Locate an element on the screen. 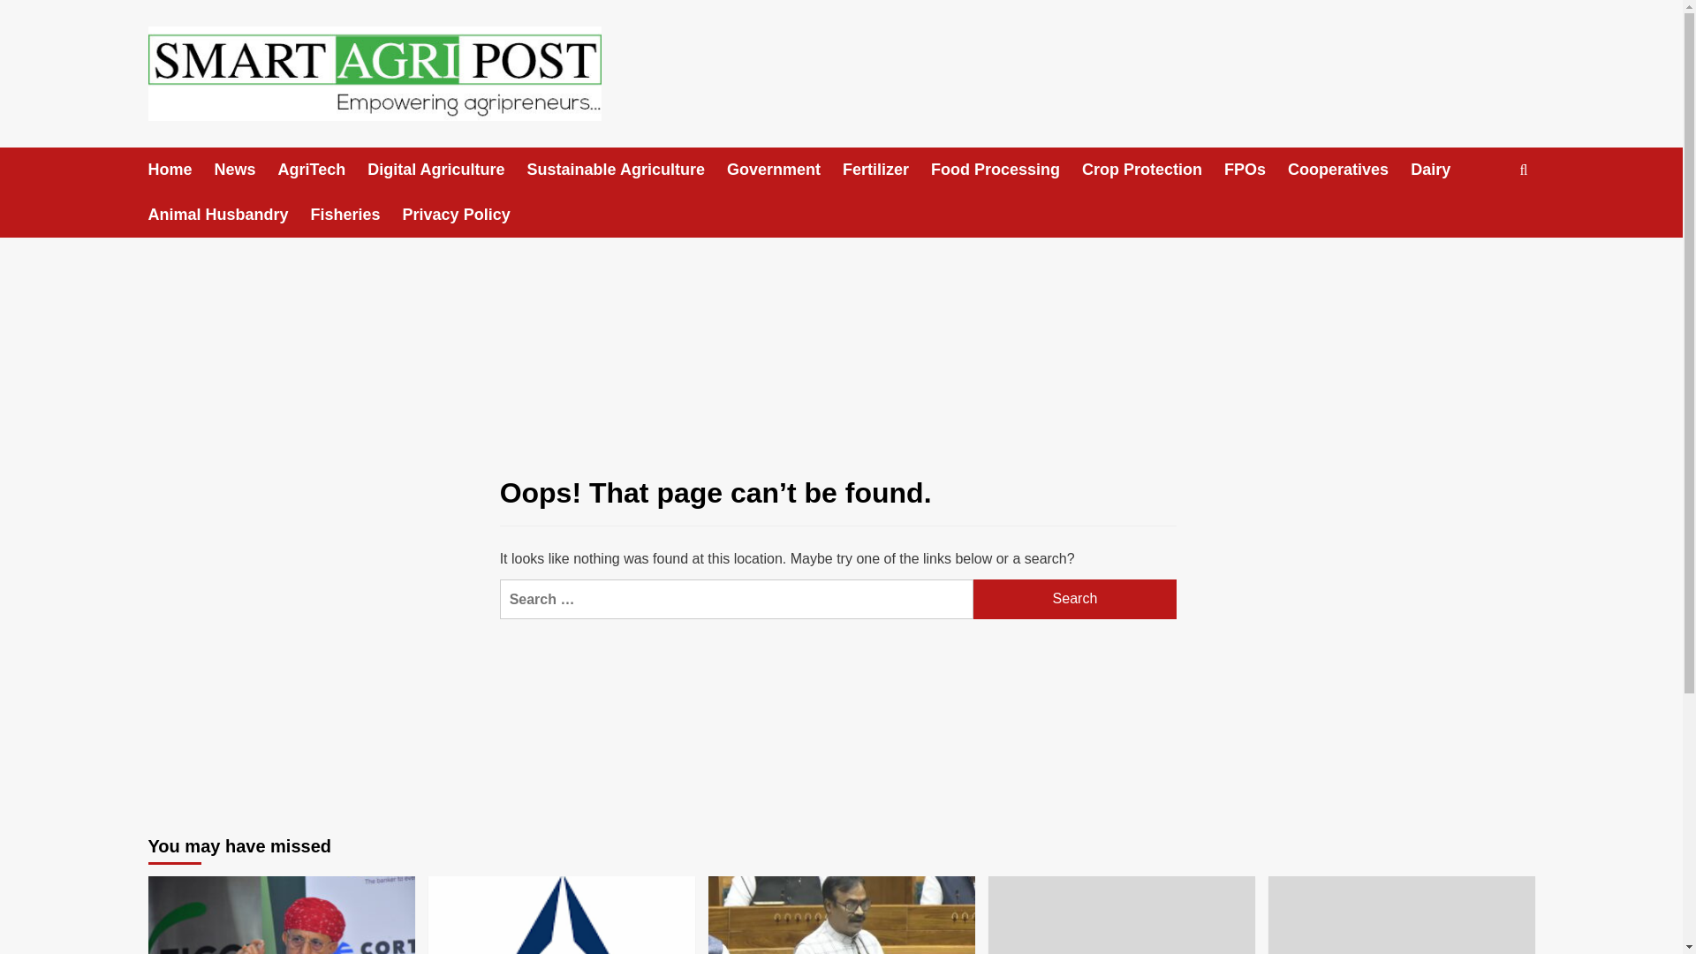  FPOs is located at coordinates (1256, 170).